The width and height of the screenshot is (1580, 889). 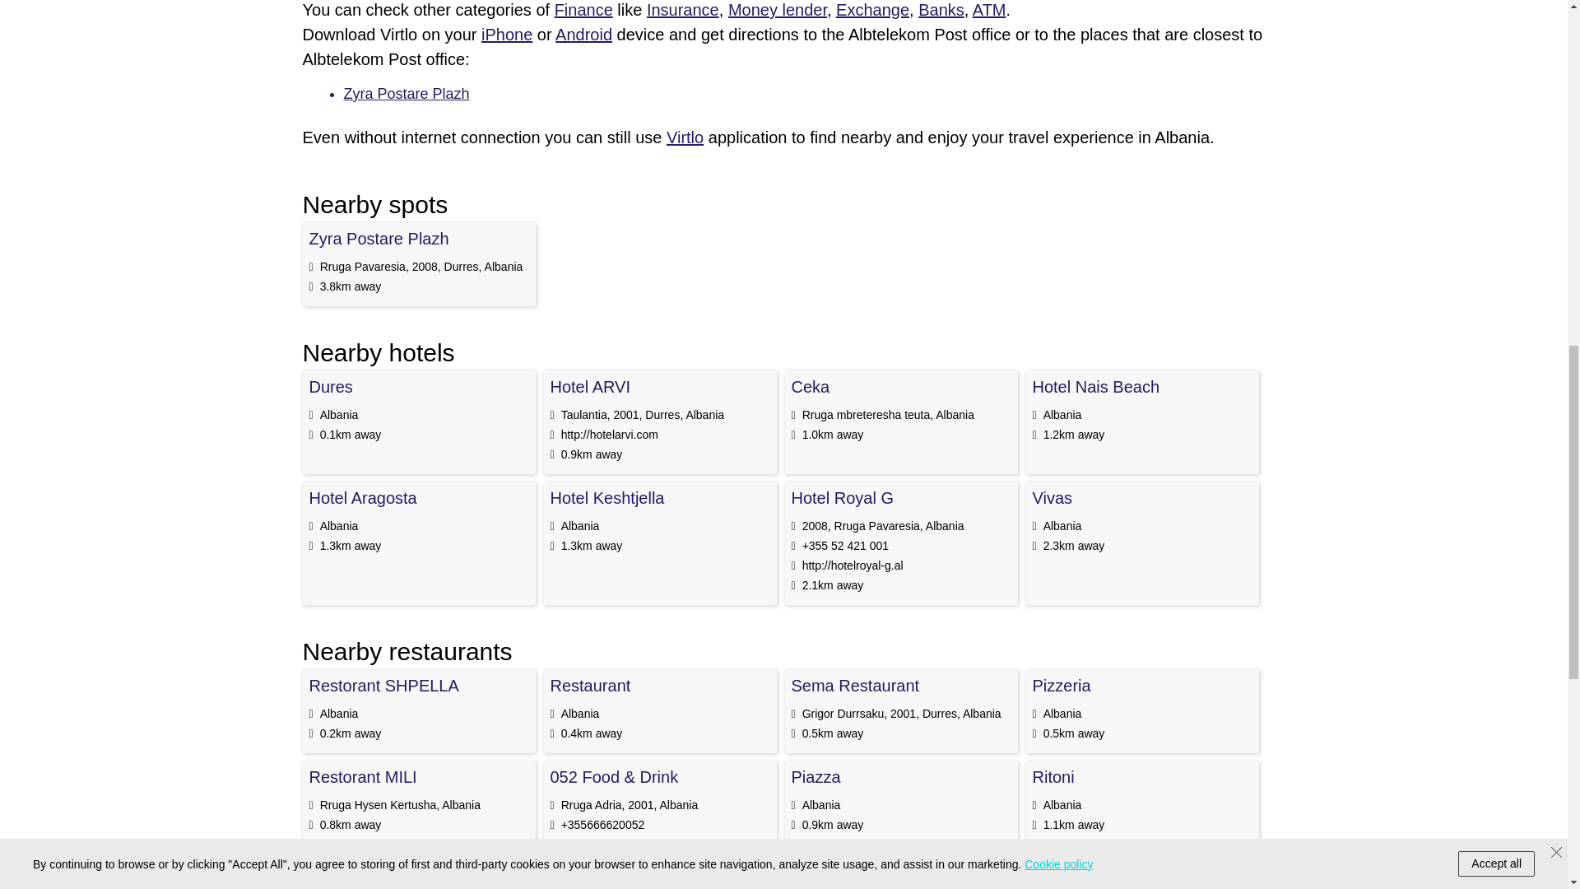 I want to click on Insurance, so click(x=682, y=10).